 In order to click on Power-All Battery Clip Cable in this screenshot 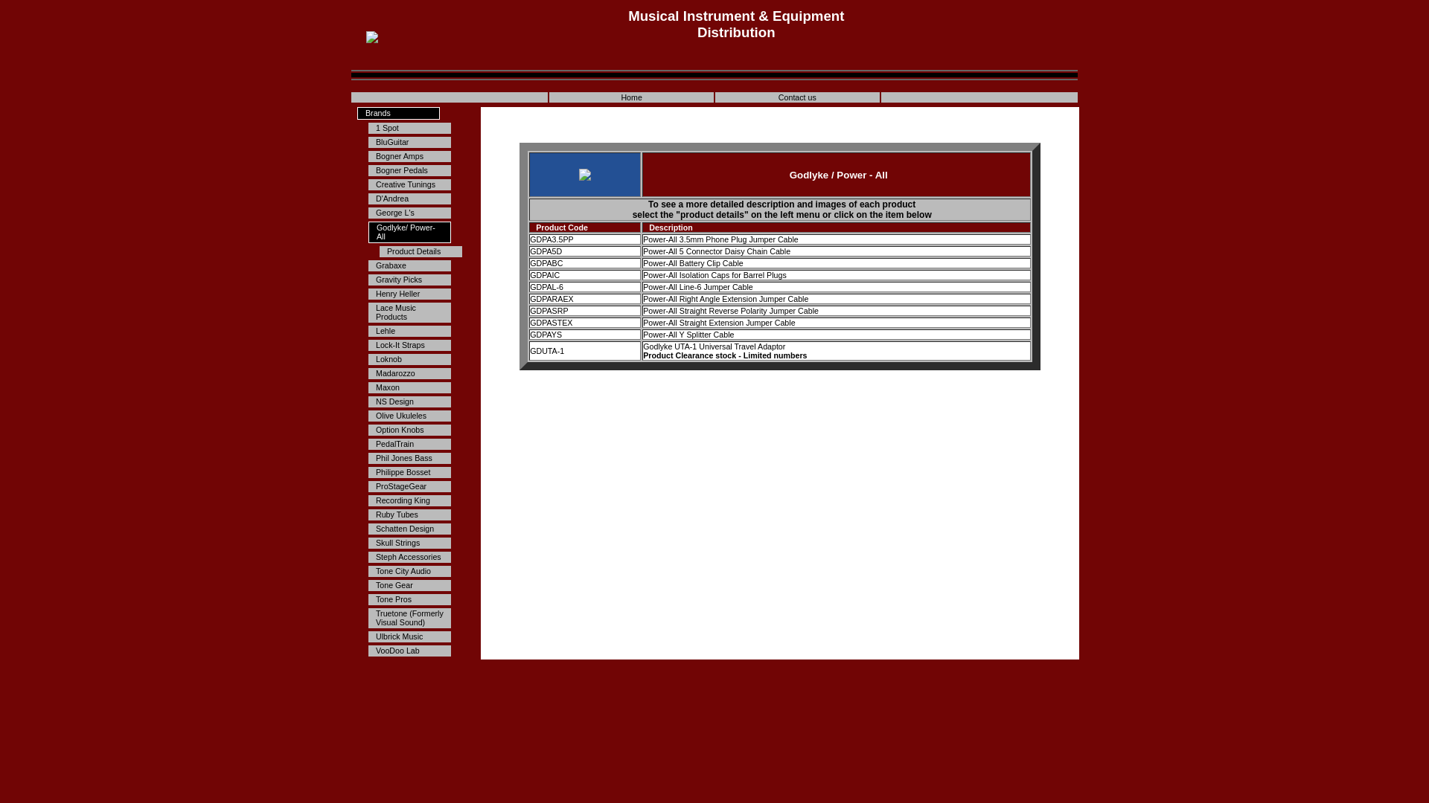, I will do `click(693, 263)`.